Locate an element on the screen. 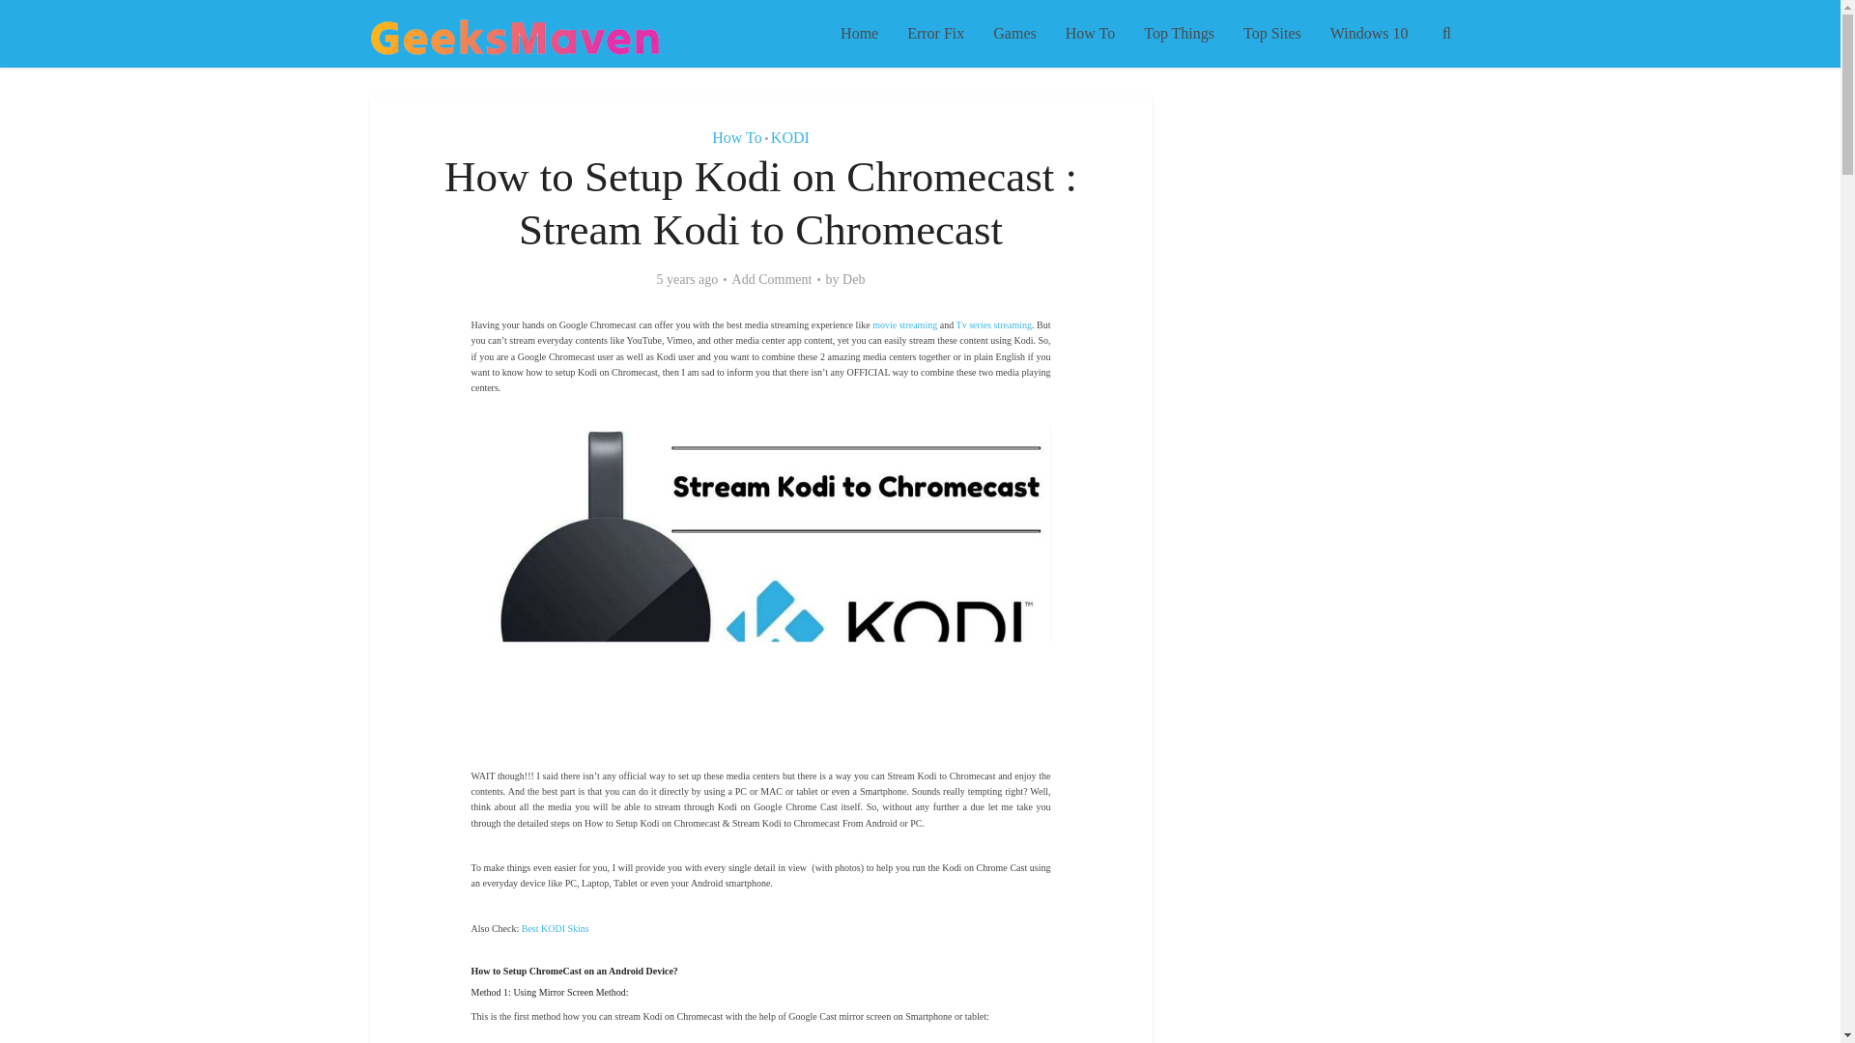 The height and width of the screenshot is (1043, 1855). Deb is located at coordinates (852, 280).